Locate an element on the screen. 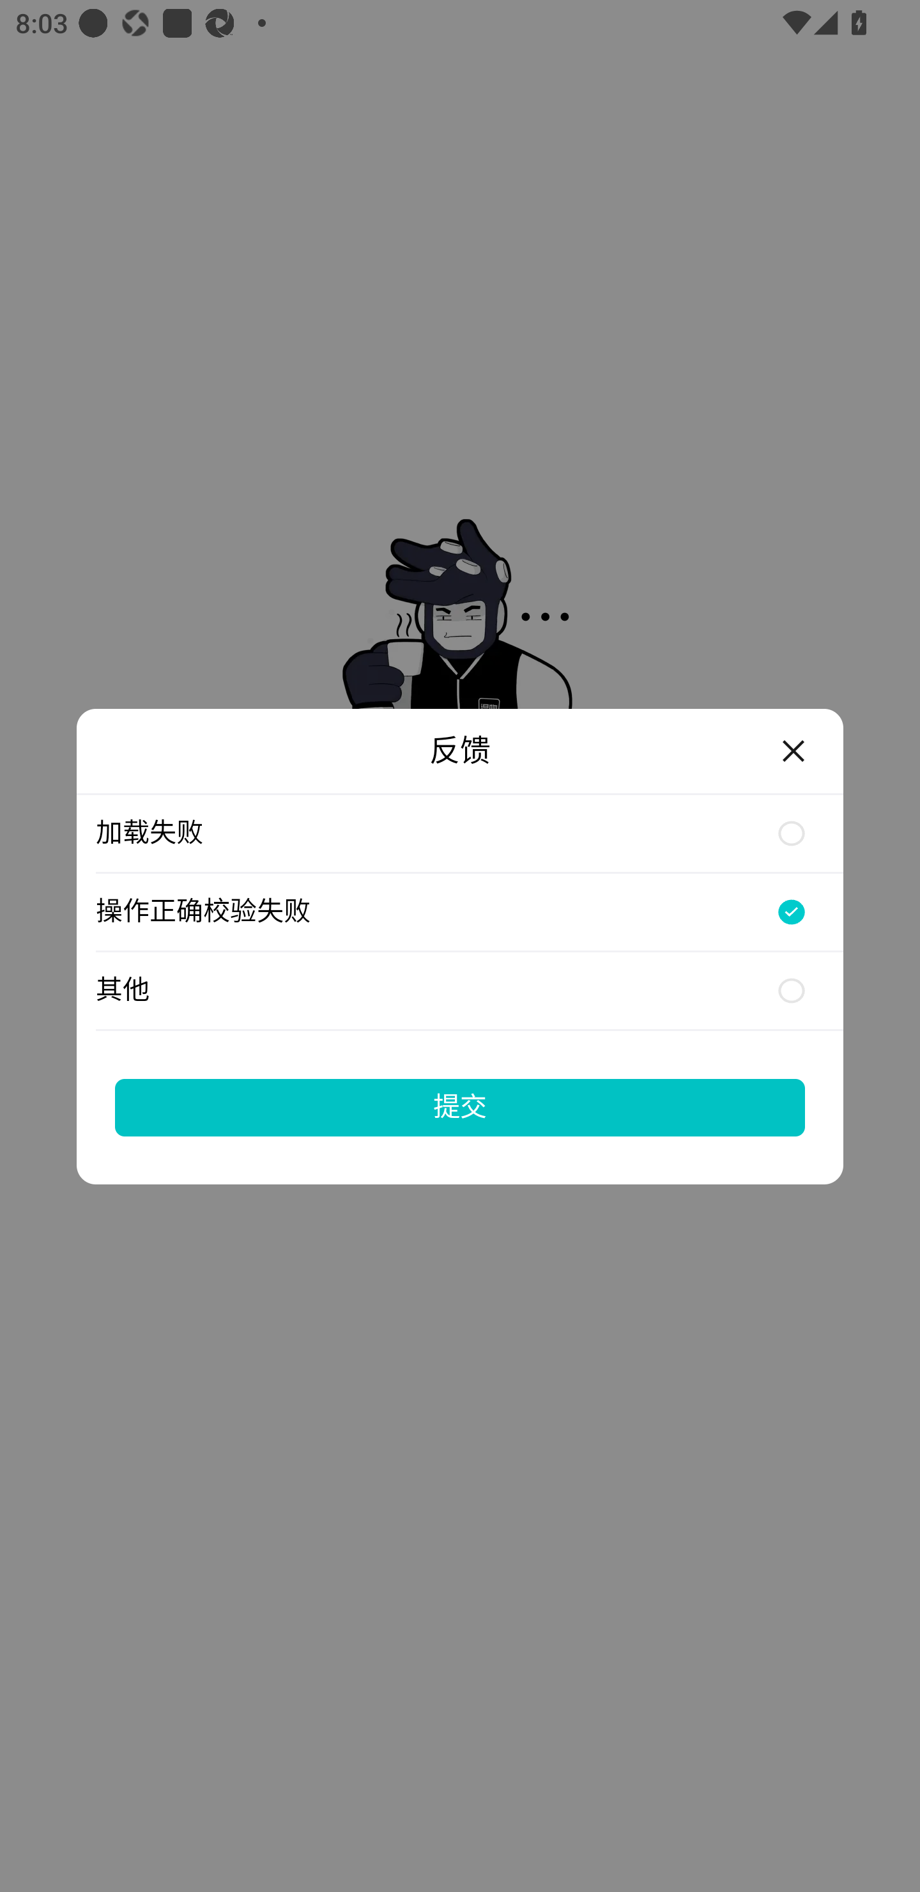 The height and width of the screenshot is (1892, 920). 提交 is located at coordinates (460, 1107).